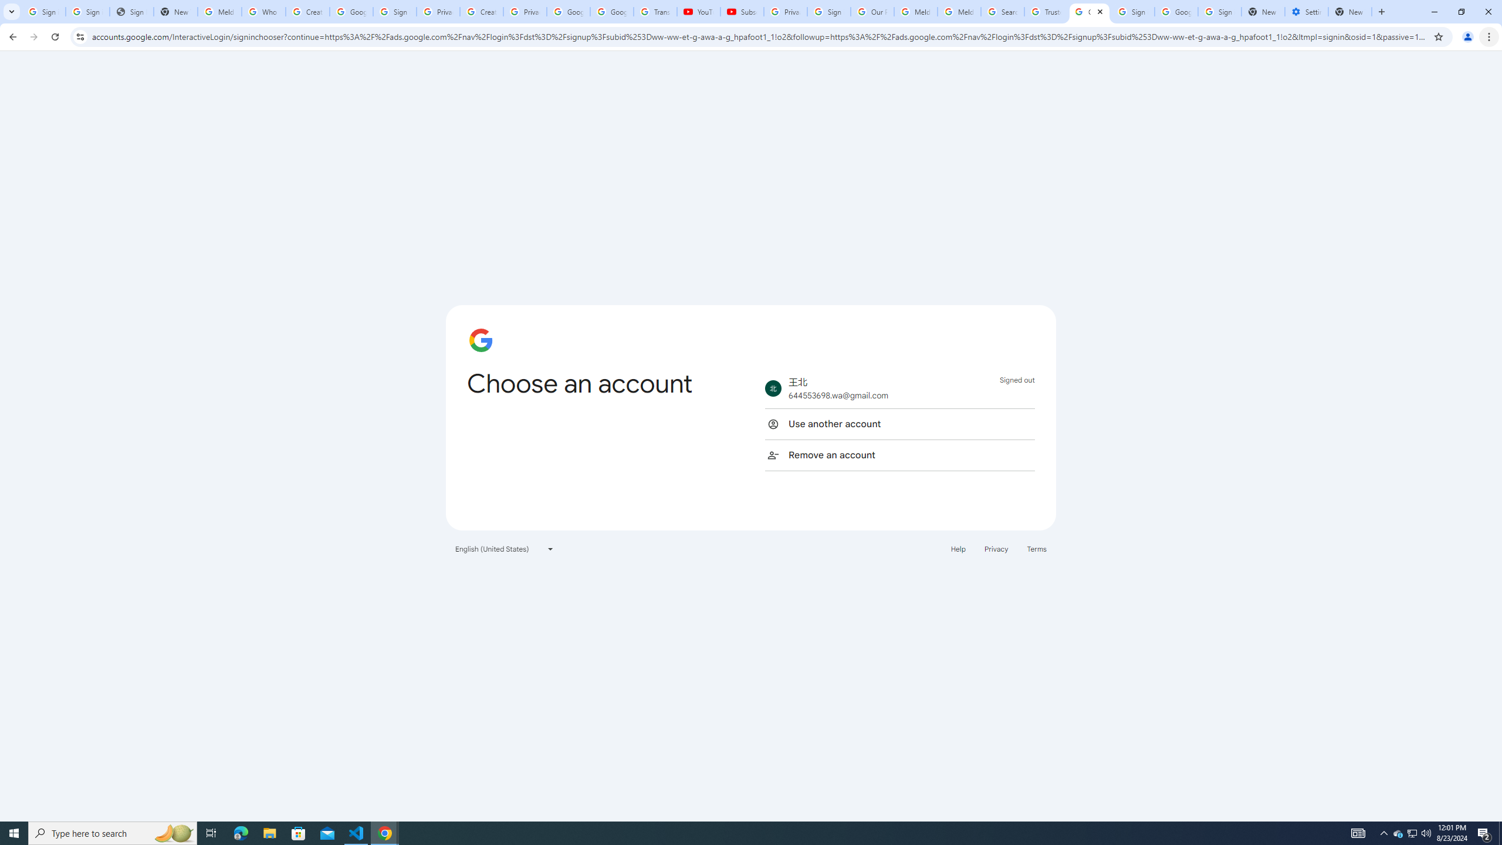  Describe the element at coordinates (11, 37) in the screenshot. I see `Back` at that location.